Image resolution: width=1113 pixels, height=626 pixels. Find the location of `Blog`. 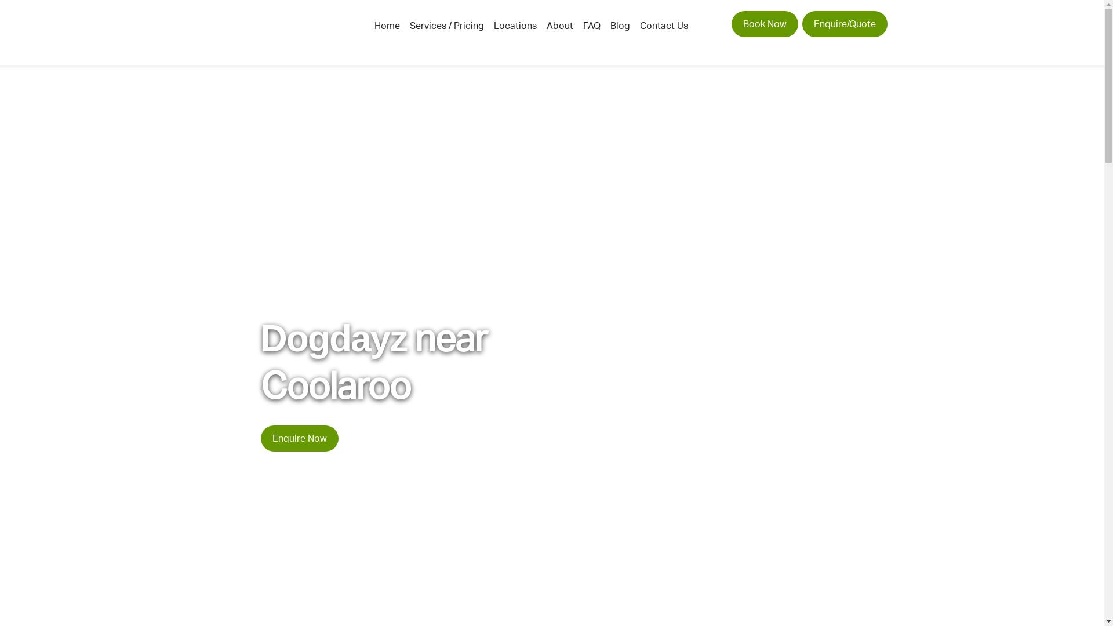

Blog is located at coordinates (620, 26).